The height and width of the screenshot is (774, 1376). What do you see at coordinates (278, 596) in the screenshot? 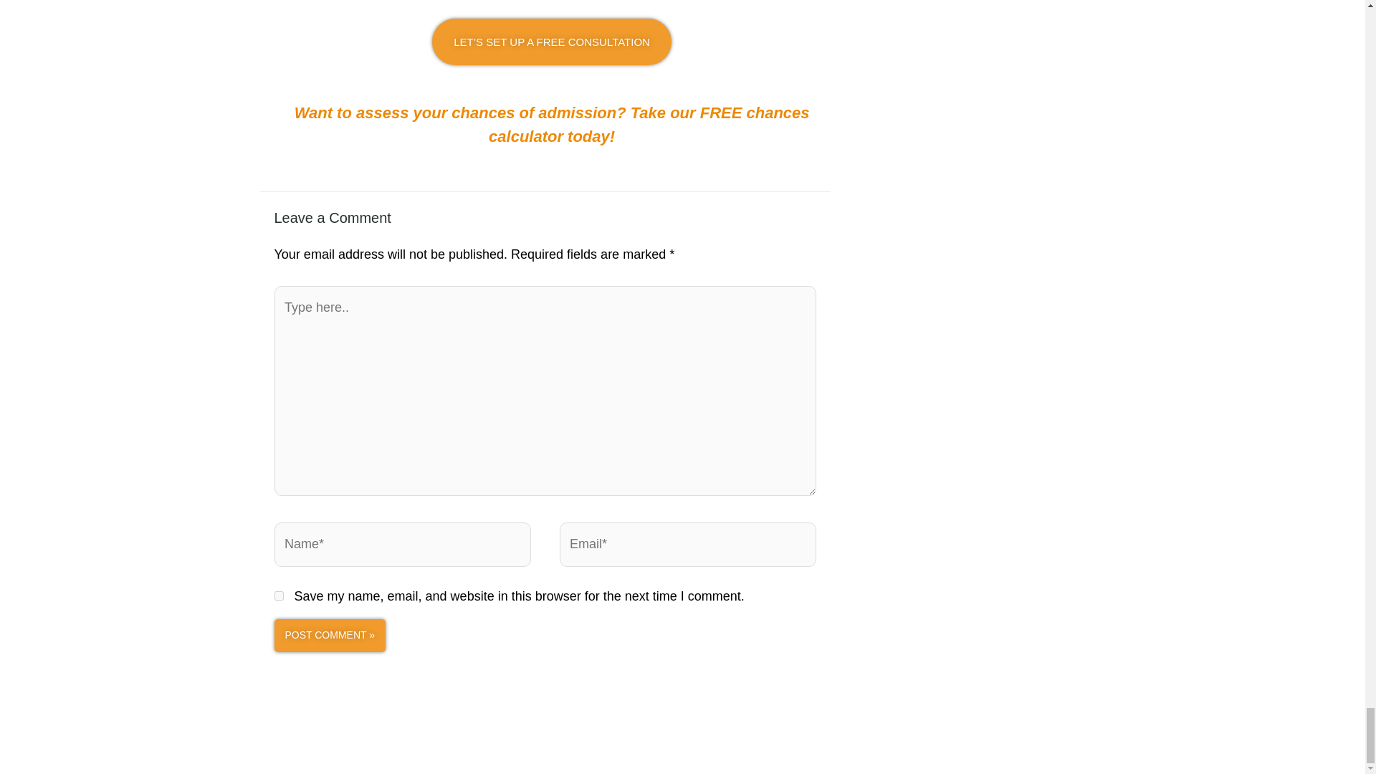
I see `yes` at bounding box center [278, 596].